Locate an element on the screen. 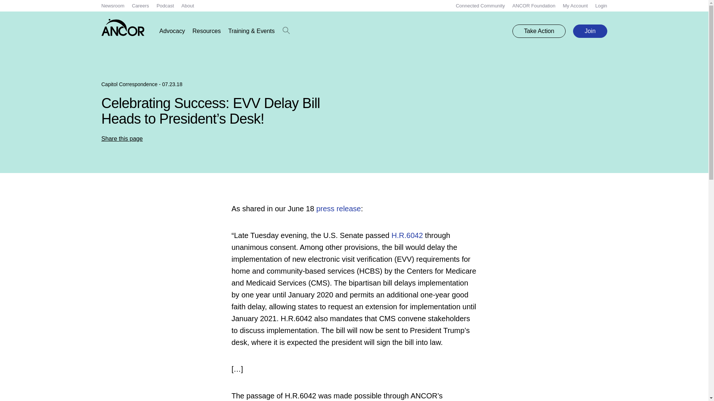 The width and height of the screenshot is (714, 401). Connected Community is located at coordinates (480, 5).